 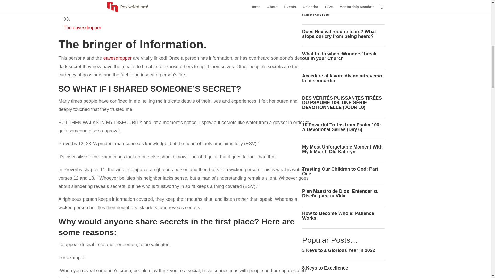 What do you see at coordinates (338, 216) in the screenshot?
I see `How to Become Whole: Patience Works!` at bounding box center [338, 216].